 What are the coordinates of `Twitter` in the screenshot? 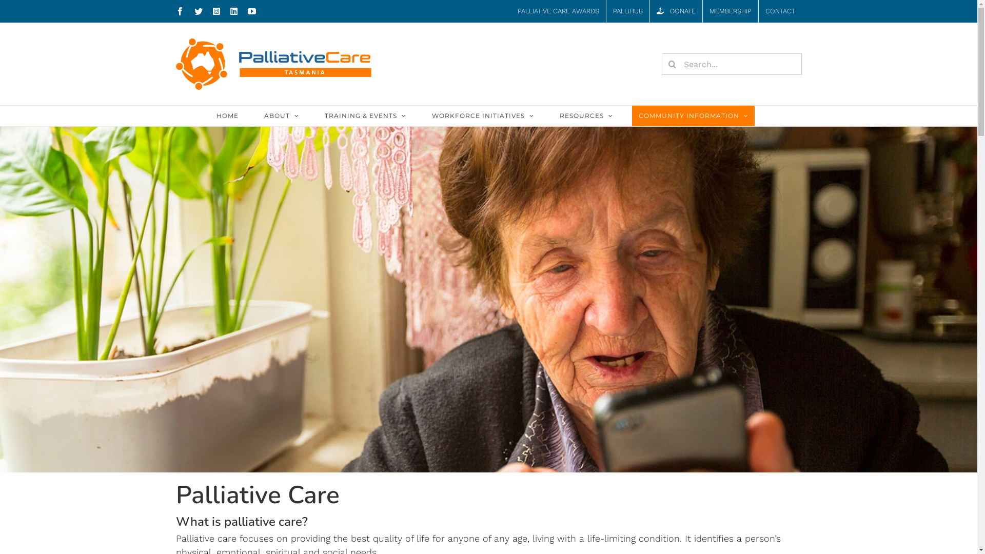 It's located at (198, 11).